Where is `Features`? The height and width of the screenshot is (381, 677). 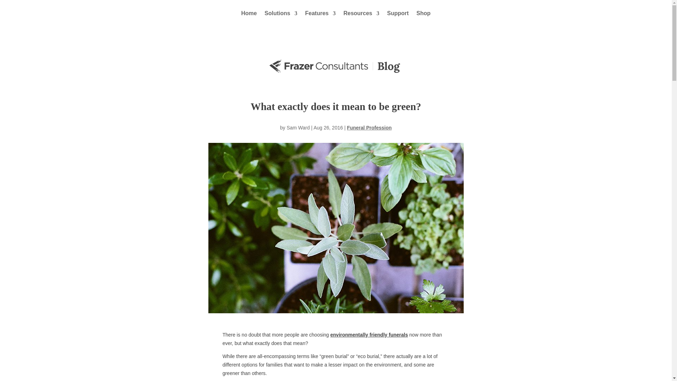 Features is located at coordinates (320, 13).